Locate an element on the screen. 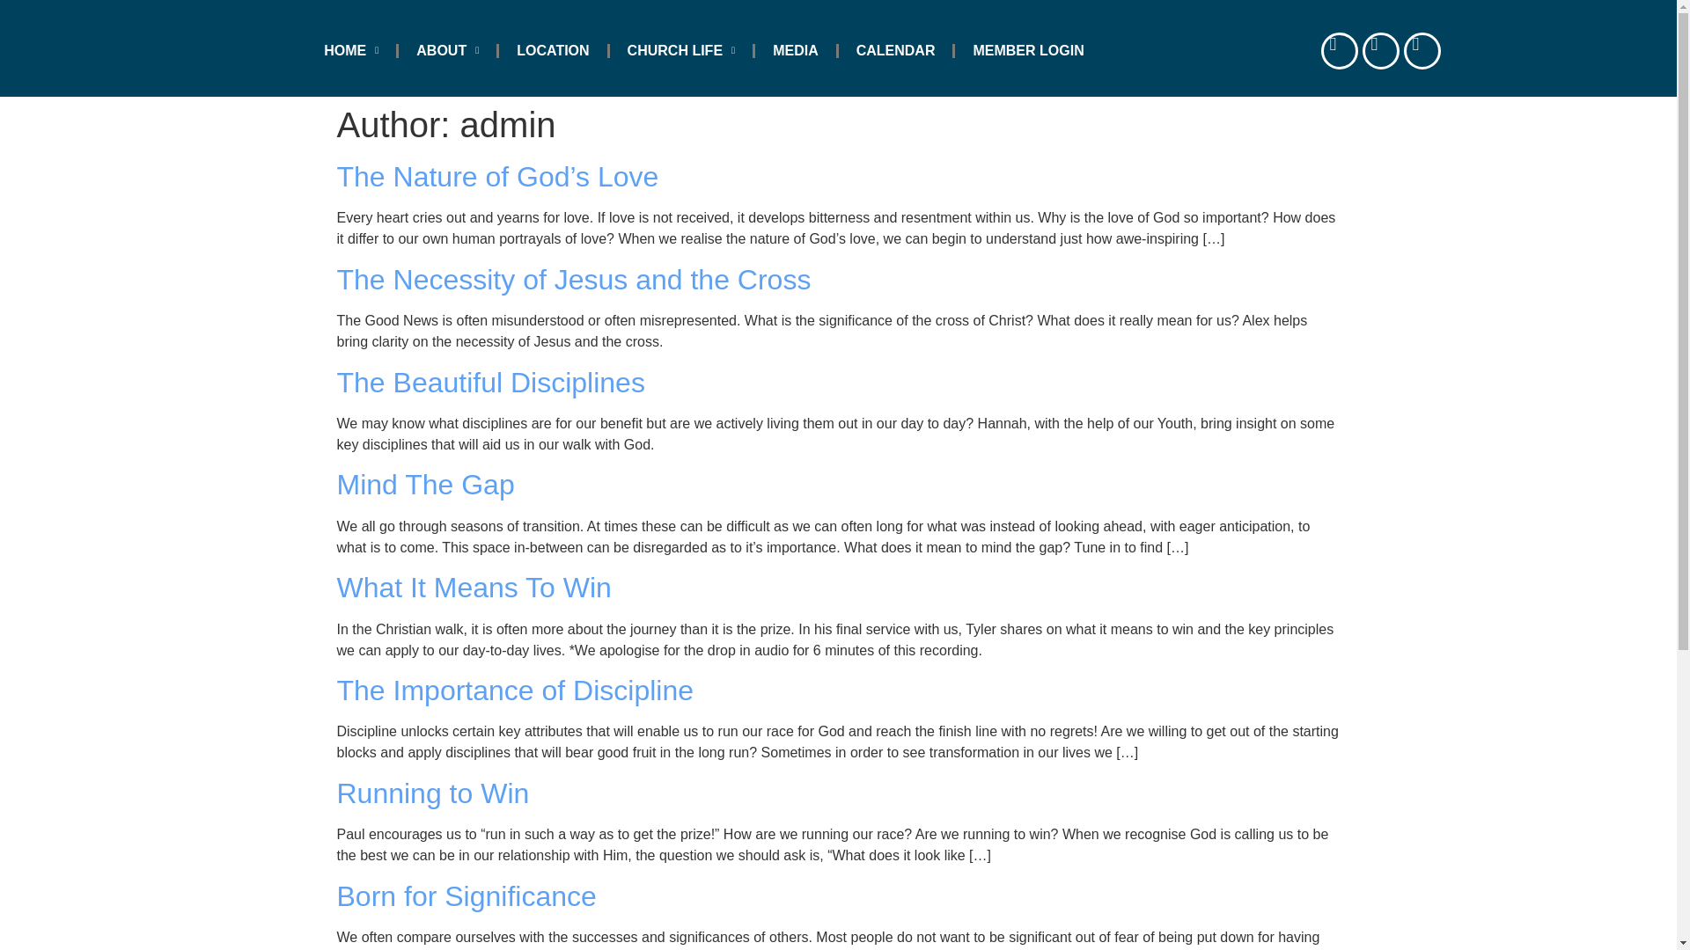  MEDIA is located at coordinates (796, 51).